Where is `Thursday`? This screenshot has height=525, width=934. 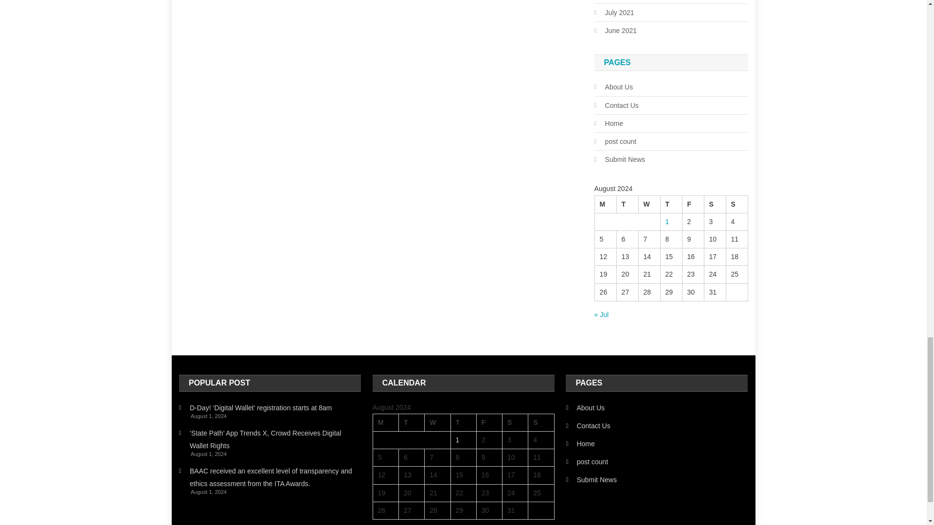 Thursday is located at coordinates (671, 204).